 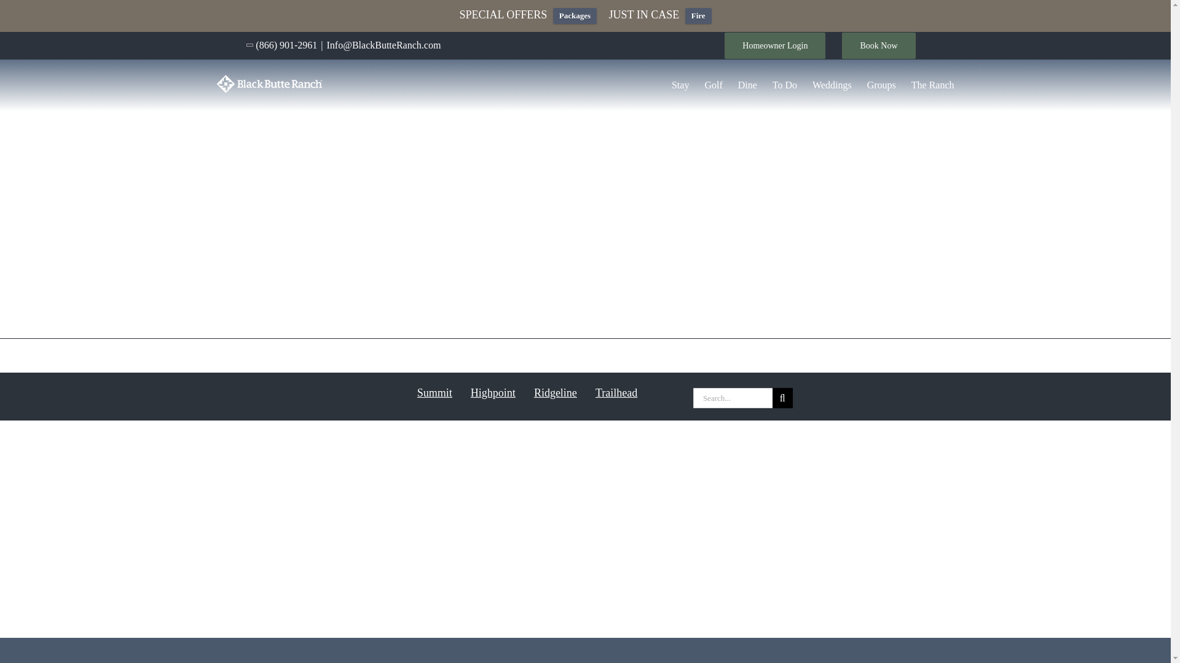 What do you see at coordinates (774, 45) in the screenshot?
I see `Homeowner Login` at bounding box center [774, 45].